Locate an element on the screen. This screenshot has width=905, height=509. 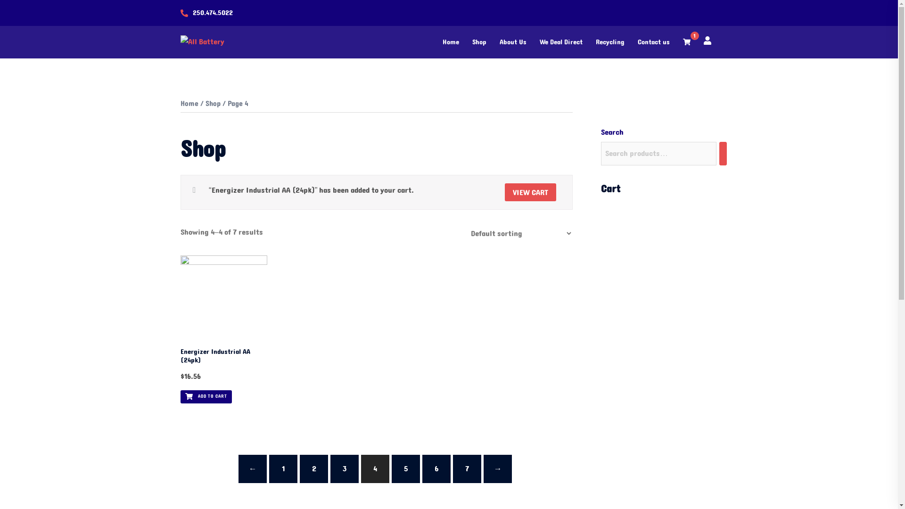
We Deal Direct is located at coordinates (561, 42).